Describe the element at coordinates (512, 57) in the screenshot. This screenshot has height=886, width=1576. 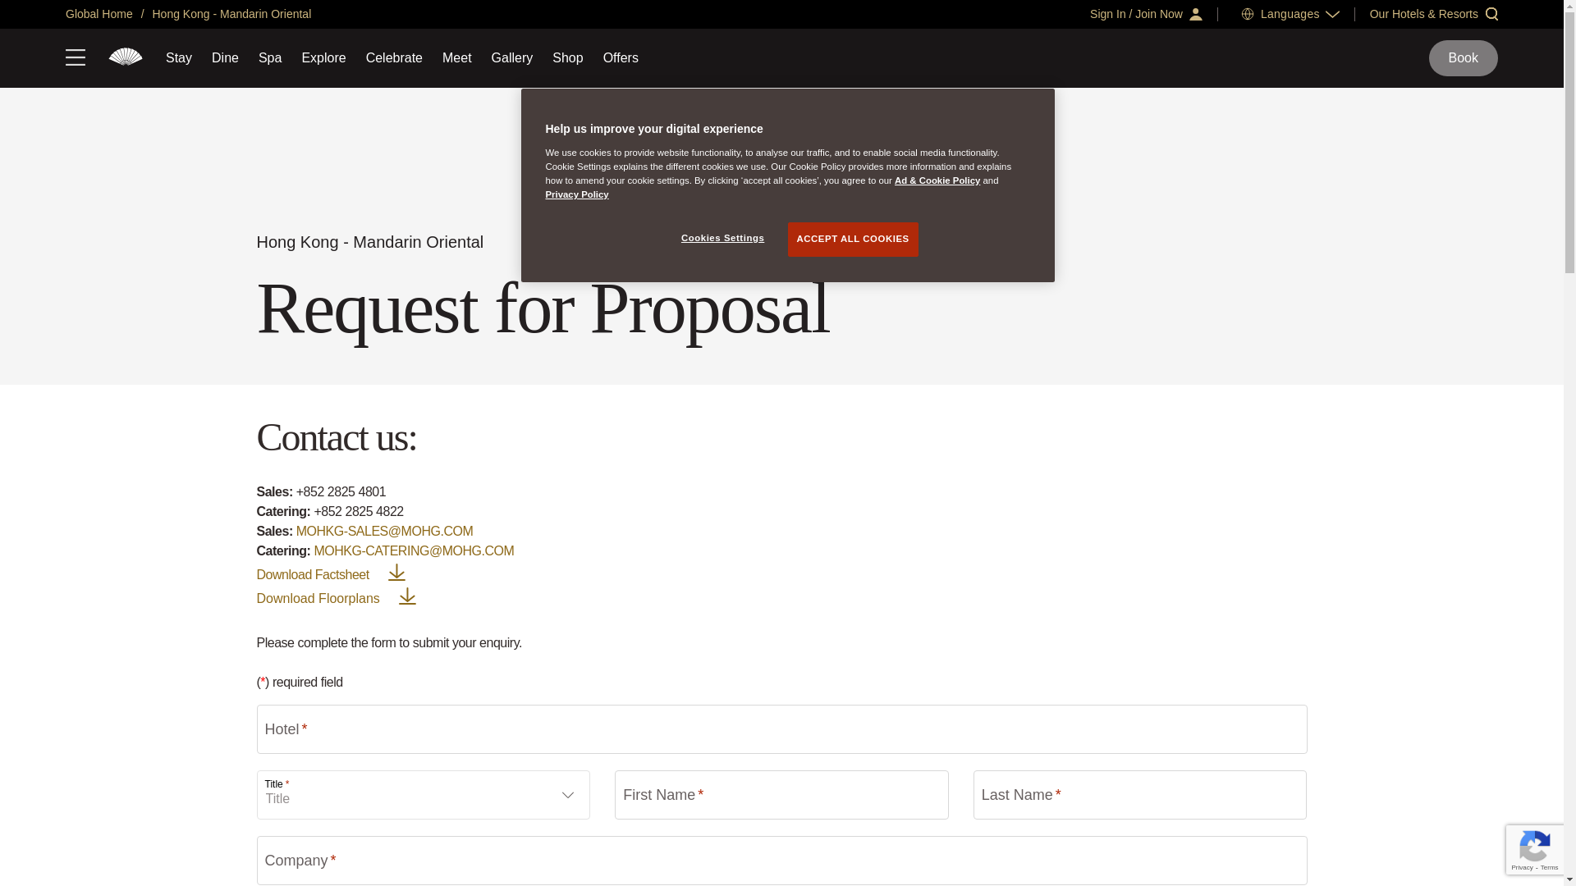
I see `Gallery` at that location.